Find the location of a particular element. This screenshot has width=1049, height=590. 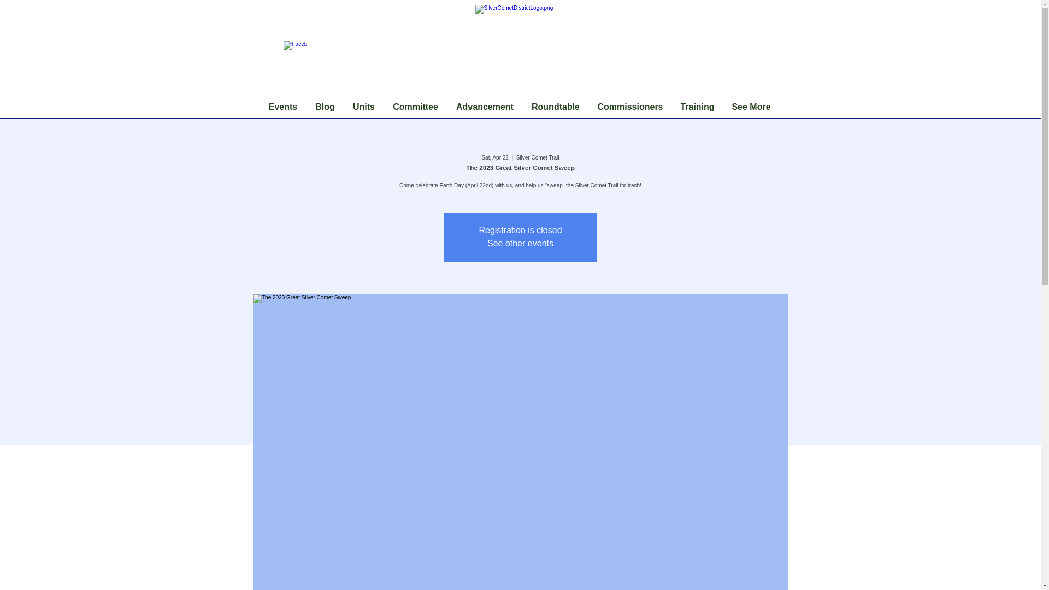

Units is located at coordinates (364, 107).